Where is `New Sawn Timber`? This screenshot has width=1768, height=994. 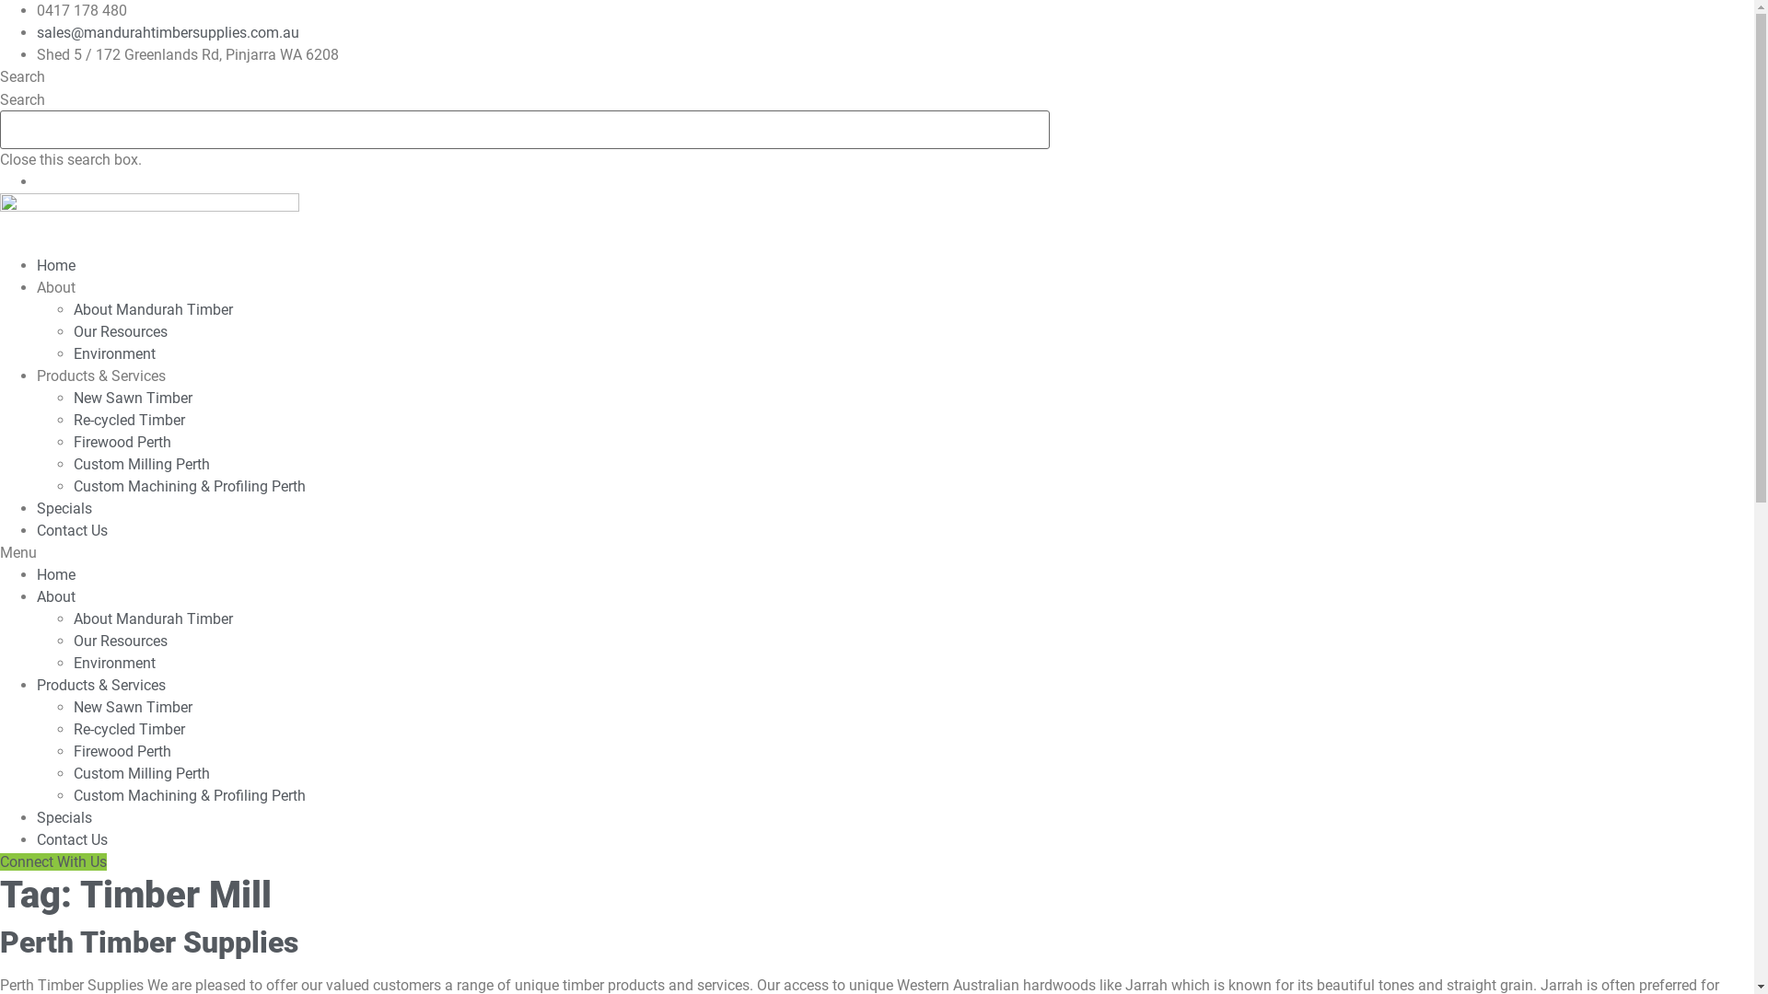
New Sawn Timber is located at coordinates (133, 707).